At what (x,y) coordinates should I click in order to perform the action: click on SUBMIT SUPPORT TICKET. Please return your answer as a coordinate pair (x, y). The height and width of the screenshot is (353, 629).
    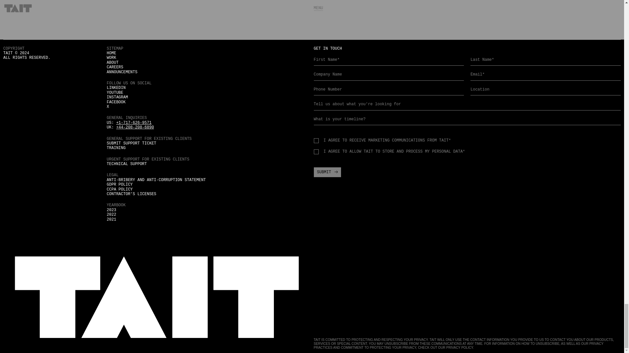
    Looking at the image, I should click on (131, 143).